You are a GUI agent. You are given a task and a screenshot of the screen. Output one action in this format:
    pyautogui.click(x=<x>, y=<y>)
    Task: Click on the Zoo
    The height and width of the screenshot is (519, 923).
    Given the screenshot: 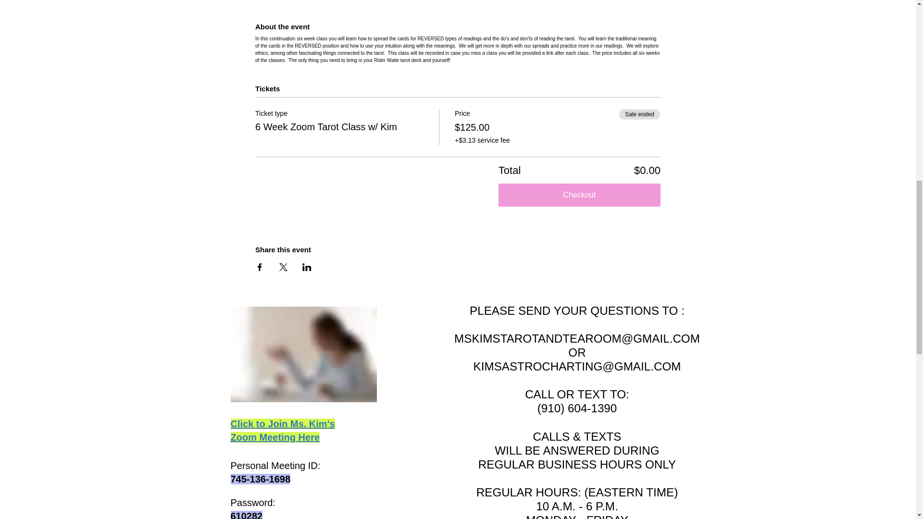 What is the action you would take?
    pyautogui.click(x=239, y=437)
    